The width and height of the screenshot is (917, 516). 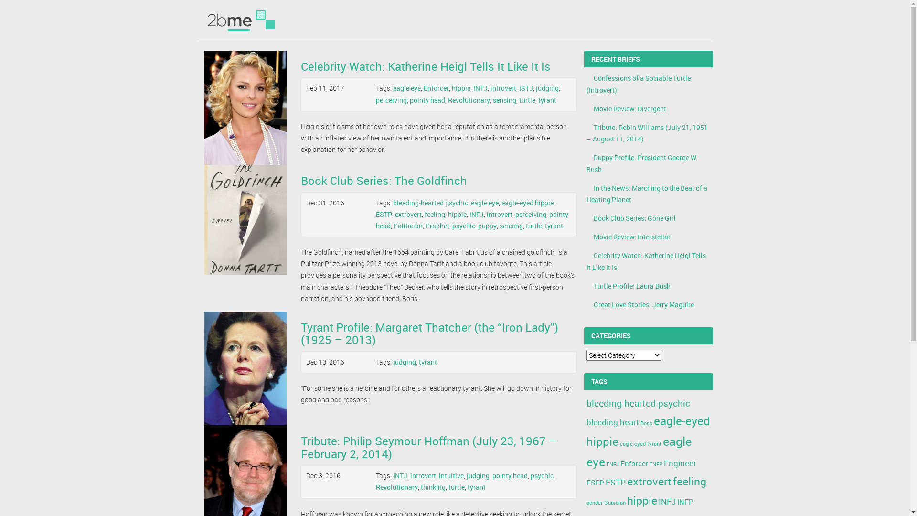 I want to click on Book Club Series: The Goldfinch, so click(x=384, y=181).